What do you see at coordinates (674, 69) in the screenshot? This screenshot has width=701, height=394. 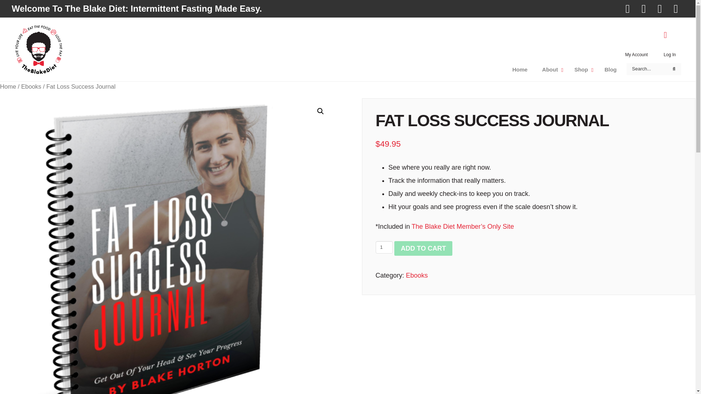 I see `Home` at bounding box center [674, 69].